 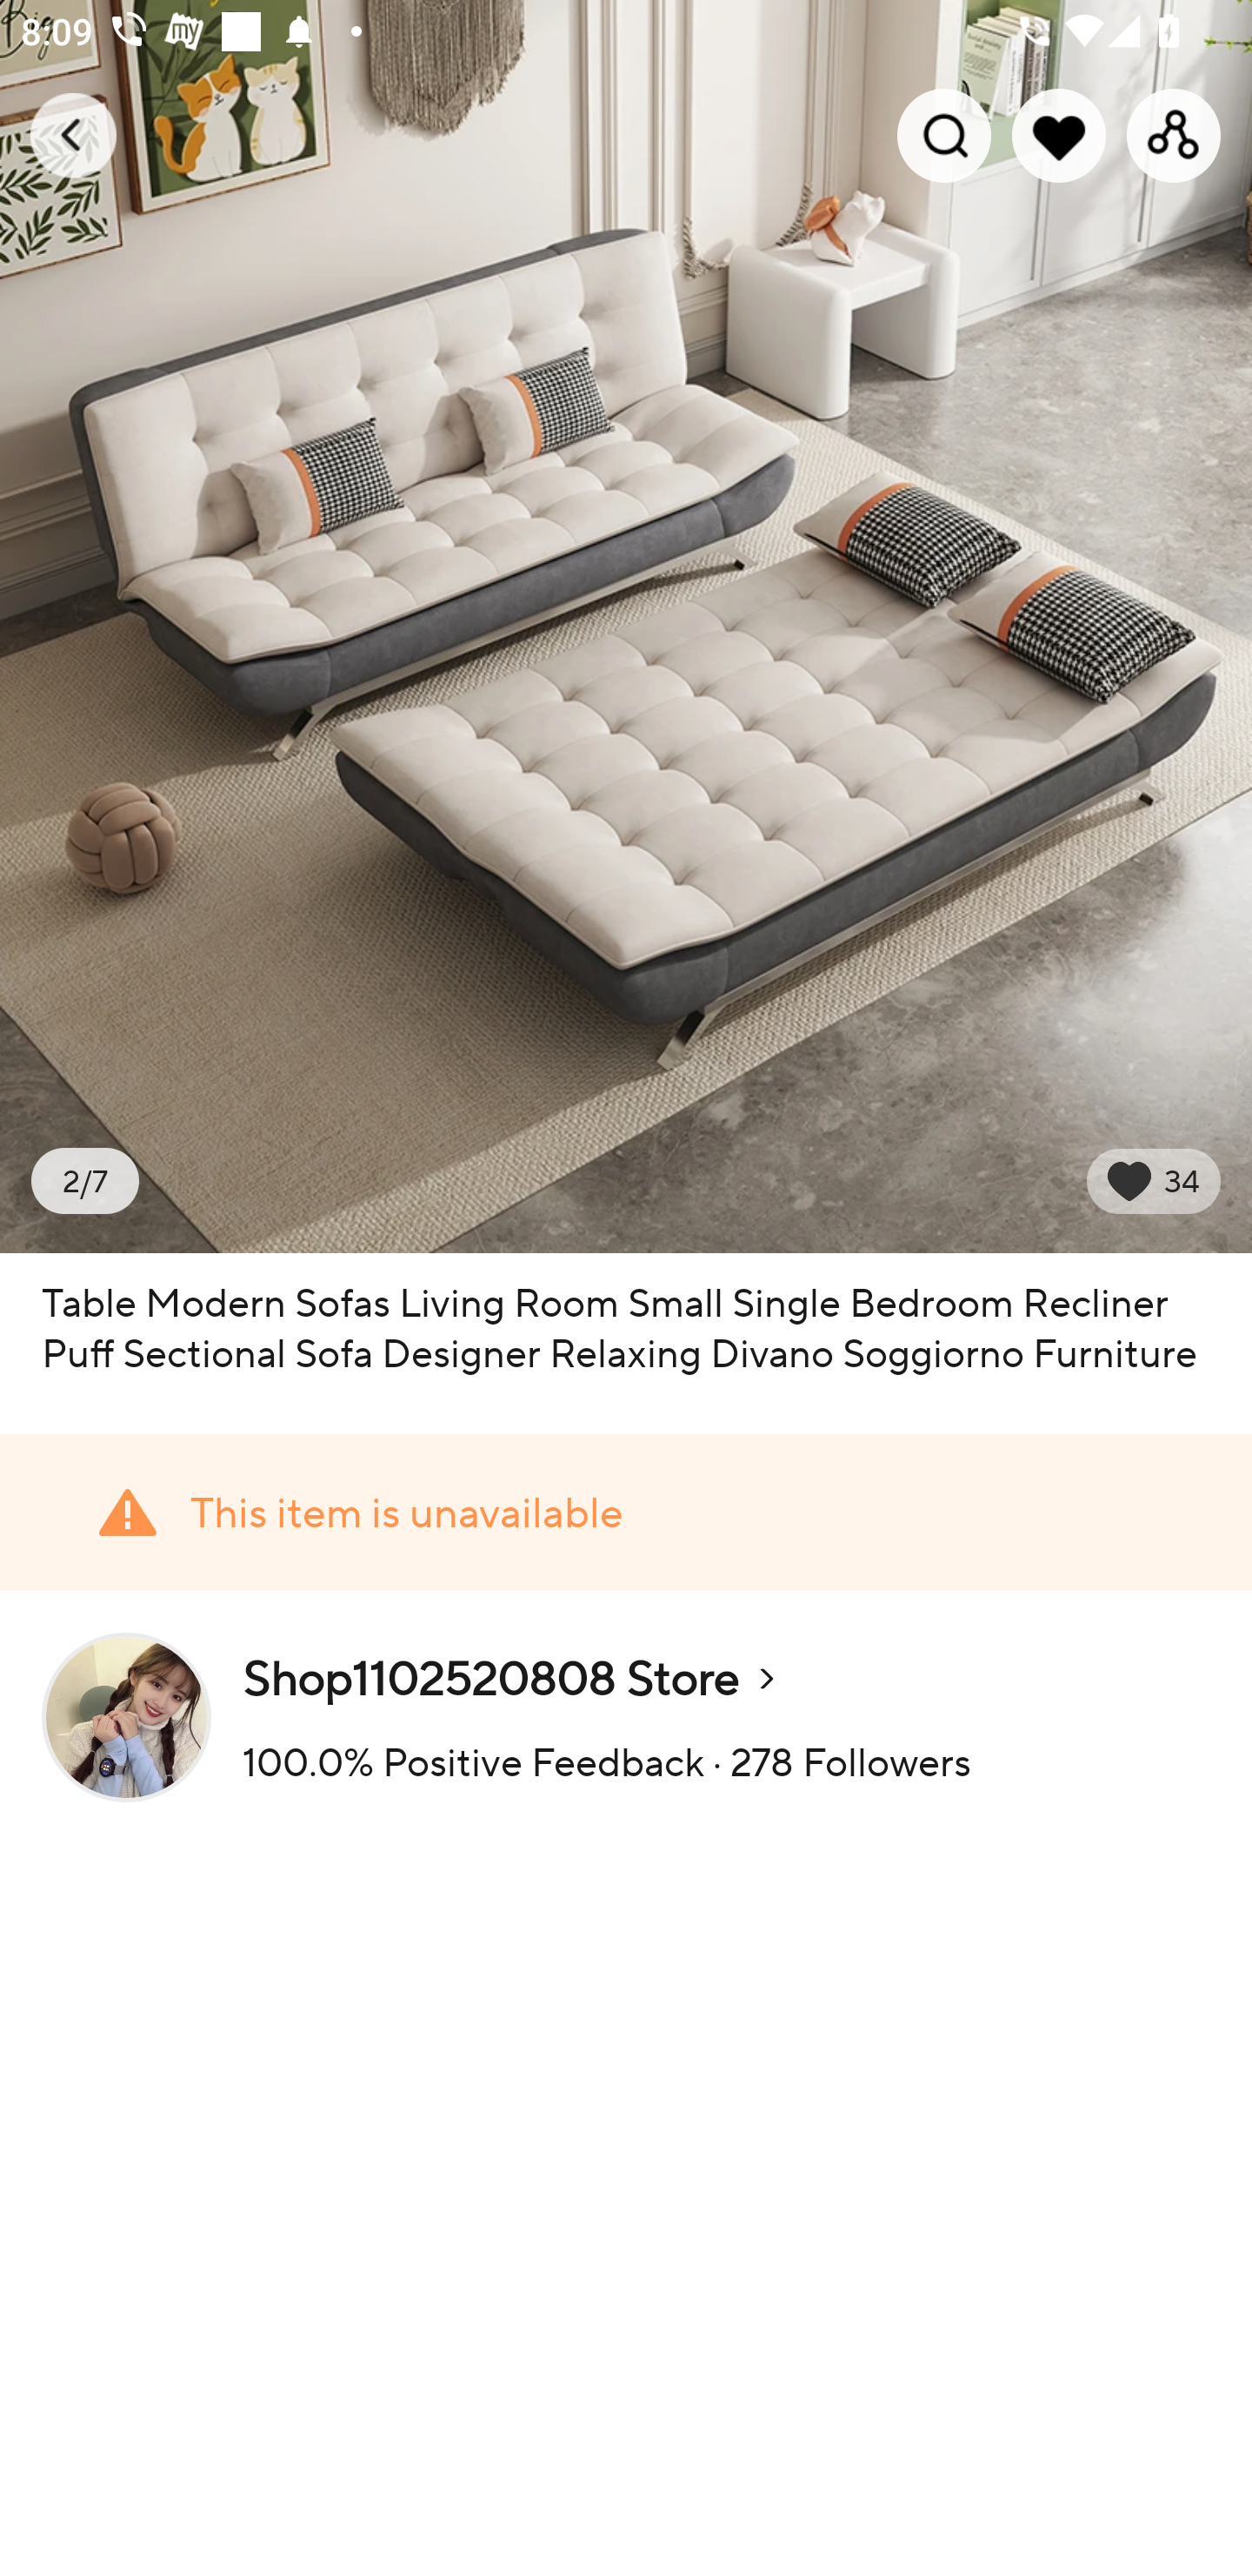 What do you see at coordinates (1153, 1181) in the screenshot?
I see `wish state 34` at bounding box center [1153, 1181].